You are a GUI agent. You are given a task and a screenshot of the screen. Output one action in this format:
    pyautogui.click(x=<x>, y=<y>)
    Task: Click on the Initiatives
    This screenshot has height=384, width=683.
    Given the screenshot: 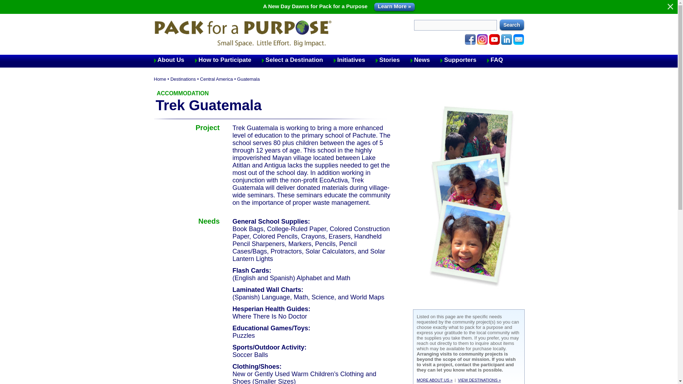 What is the action you would take?
    pyautogui.click(x=355, y=60)
    